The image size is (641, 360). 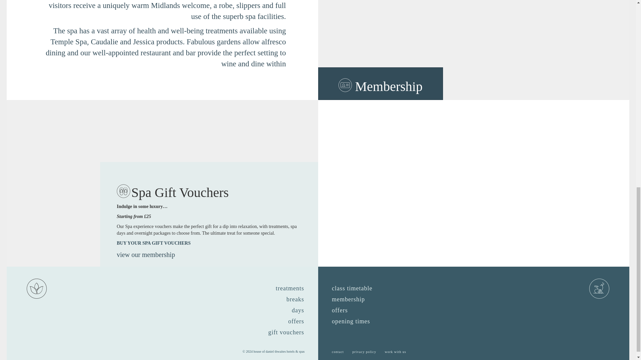 I want to click on membership, so click(x=348, y=300).